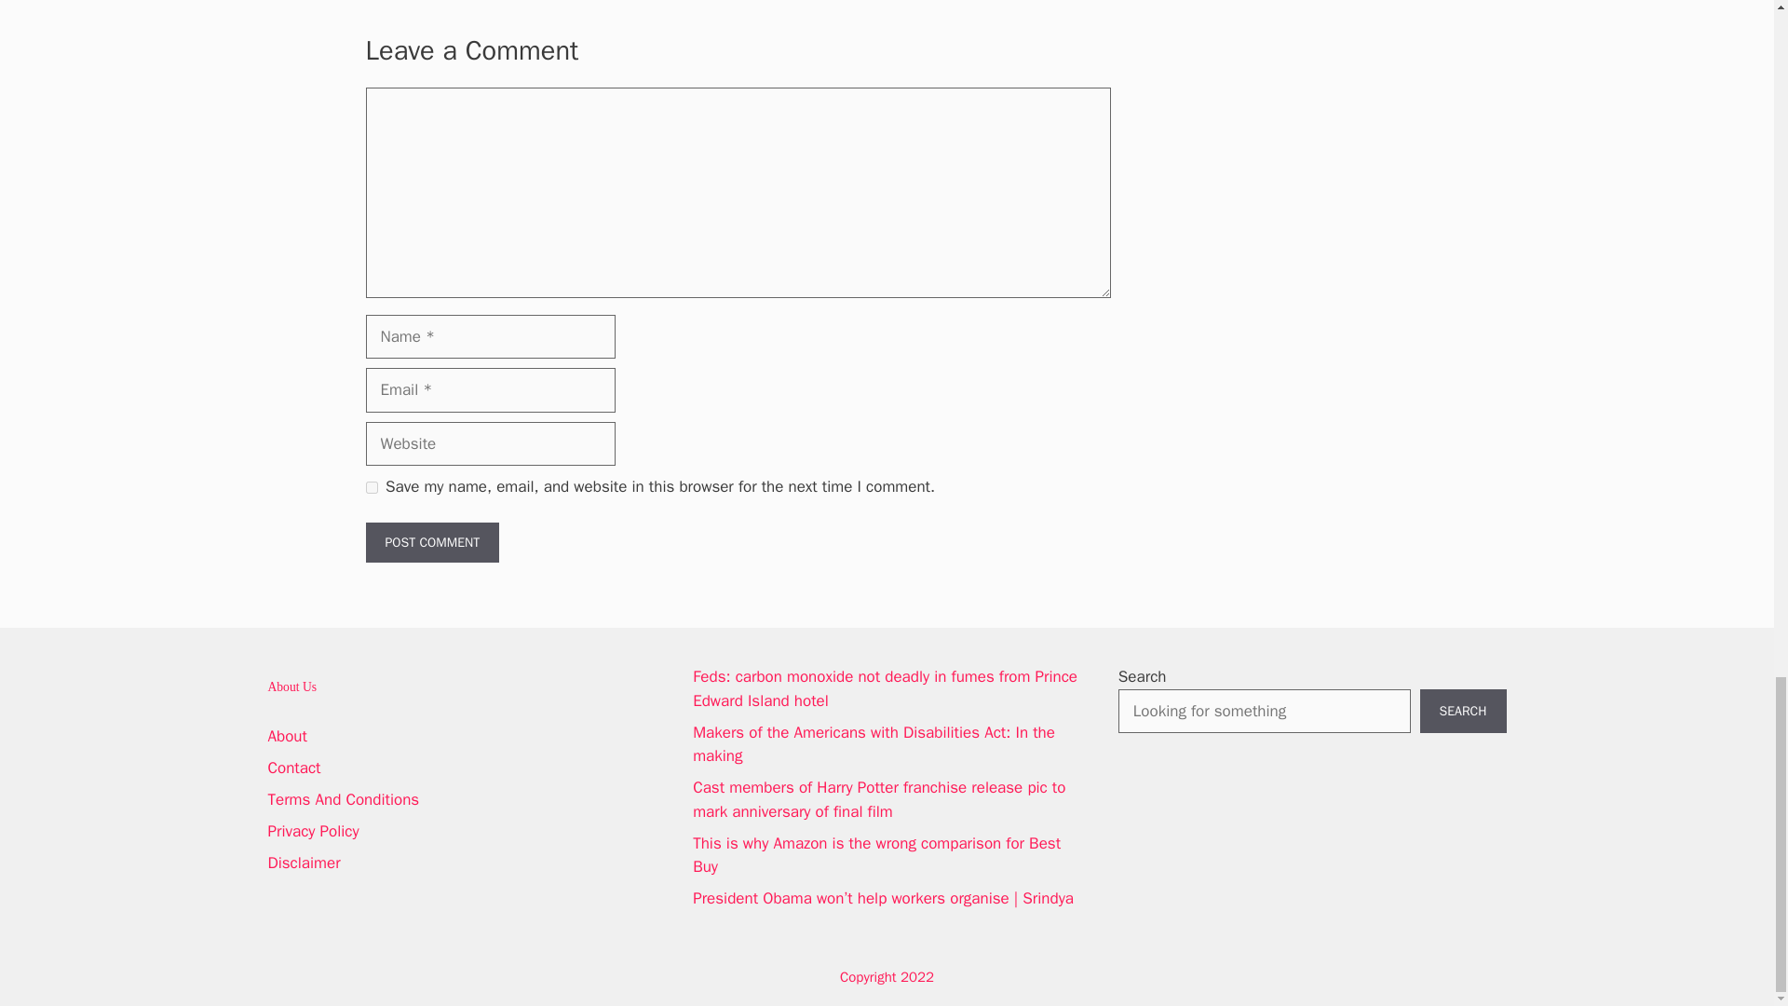 This screenshot has width=1788, height=1006. I want to click on Contact, so click(294, 768).